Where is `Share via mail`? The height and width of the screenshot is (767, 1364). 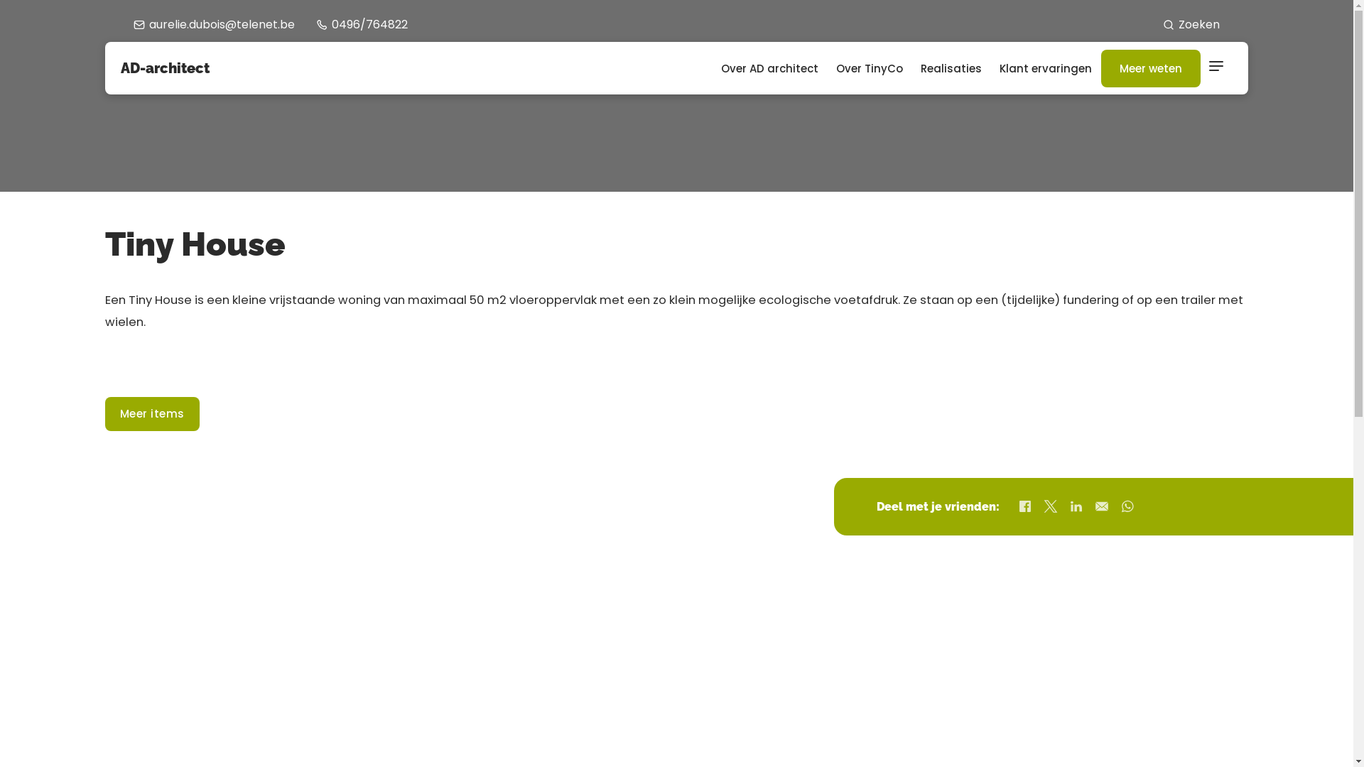
Share via mail is located at coordinates (1102, 506).